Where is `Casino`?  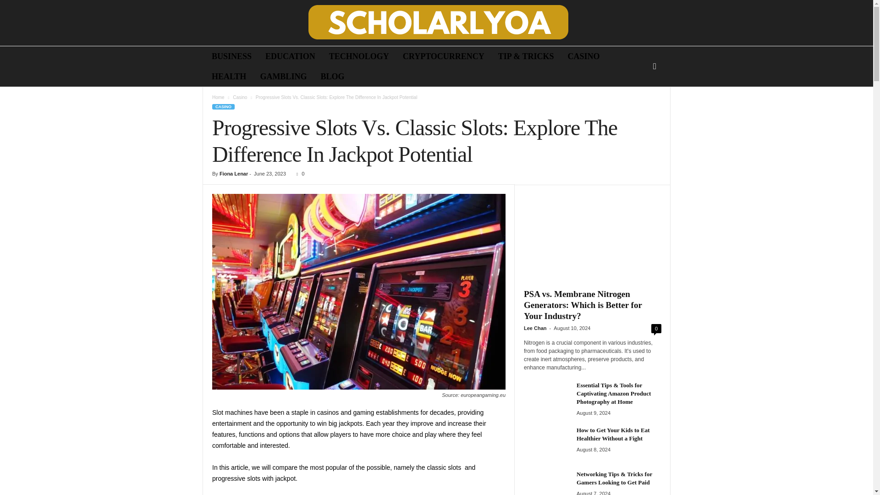
Casino is located at coordinates (240, 97).